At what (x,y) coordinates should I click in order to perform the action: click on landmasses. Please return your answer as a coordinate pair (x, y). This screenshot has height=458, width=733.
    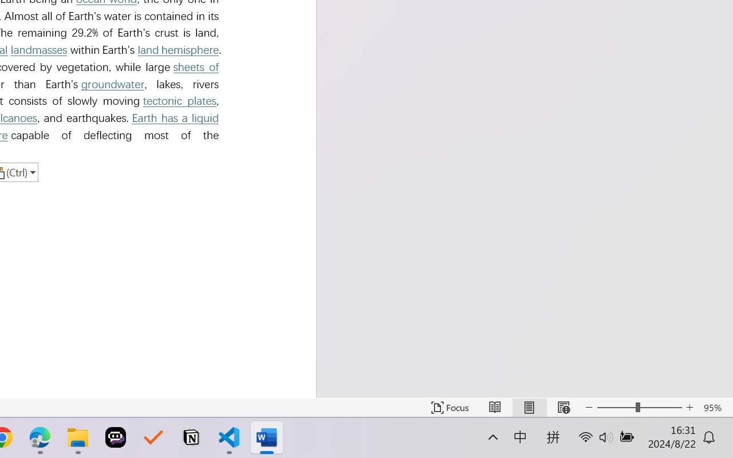
    Looking at the image, I should click on (39, 49).